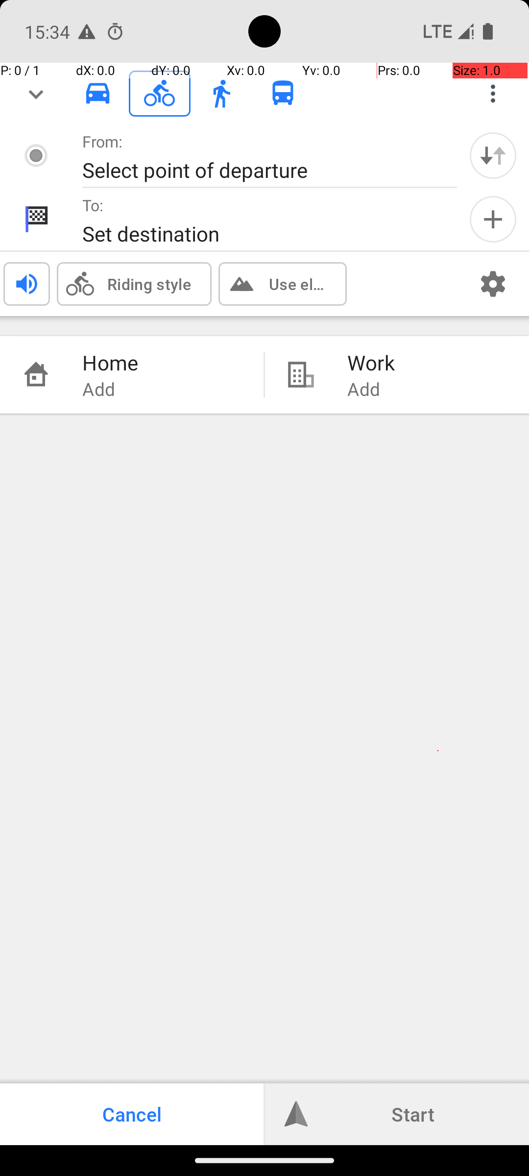 The width and height of the screenshot is (529, 1176). What do you see at coordinates (493, 155) in the screenshot?
I see `Swap` at bounding box center [493, 155].